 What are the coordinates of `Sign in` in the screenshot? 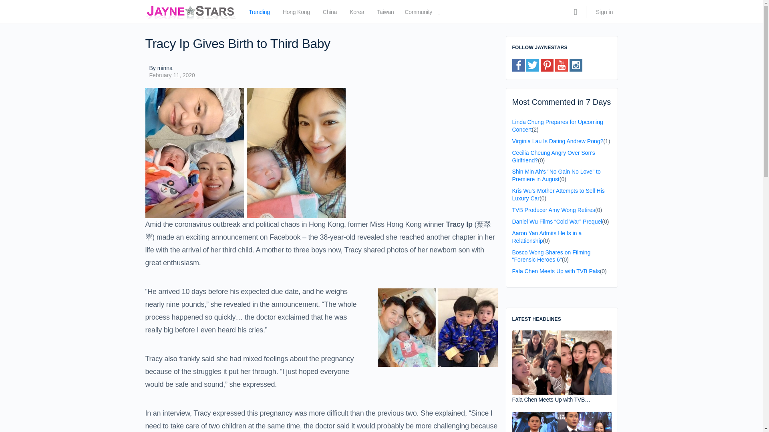 It's located at (605, 12).